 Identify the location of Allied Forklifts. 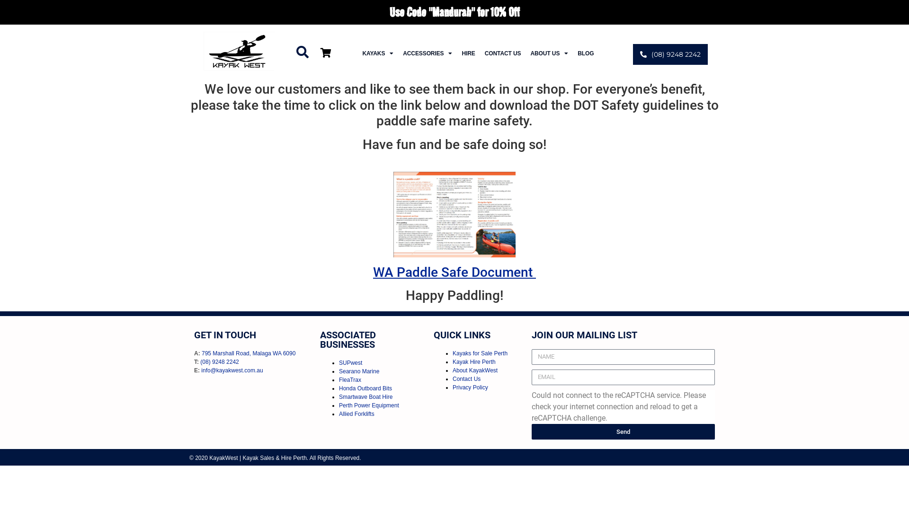
(357, 414).